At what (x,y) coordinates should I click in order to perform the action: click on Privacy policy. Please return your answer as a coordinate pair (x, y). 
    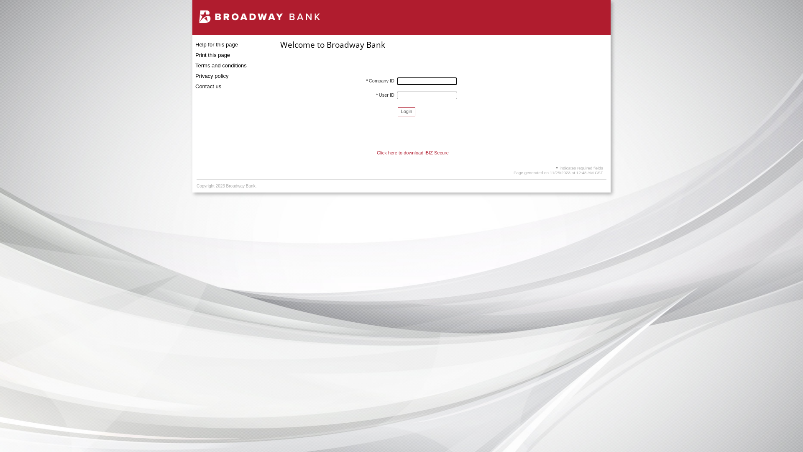
    Looking at the image, I should click on (231, 76).